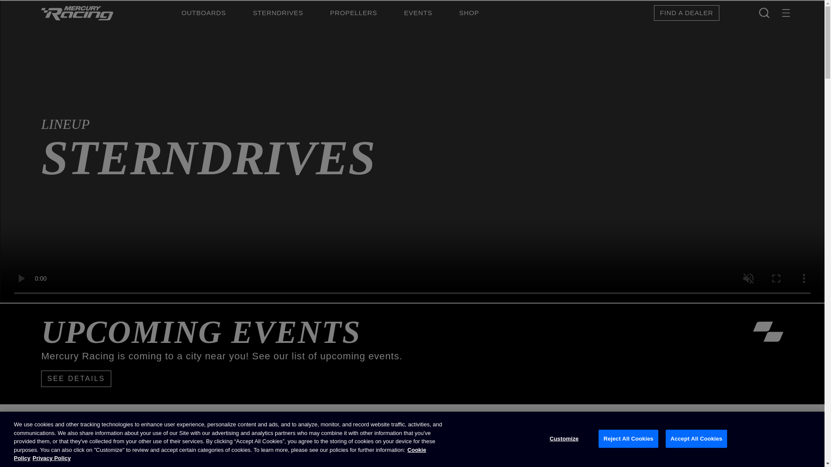 Image resolution: width=831 pixels, height=467 pixels. I want to click on STERNDRIVES, so click(278, 13).